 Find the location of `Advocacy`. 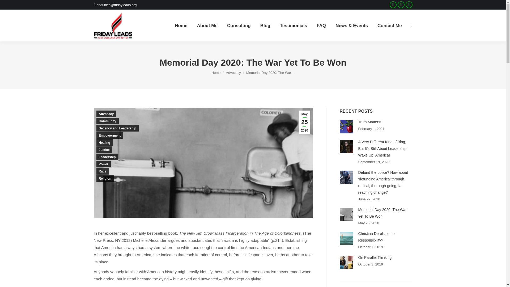

Advocacy is located at coordinates (233, 72).